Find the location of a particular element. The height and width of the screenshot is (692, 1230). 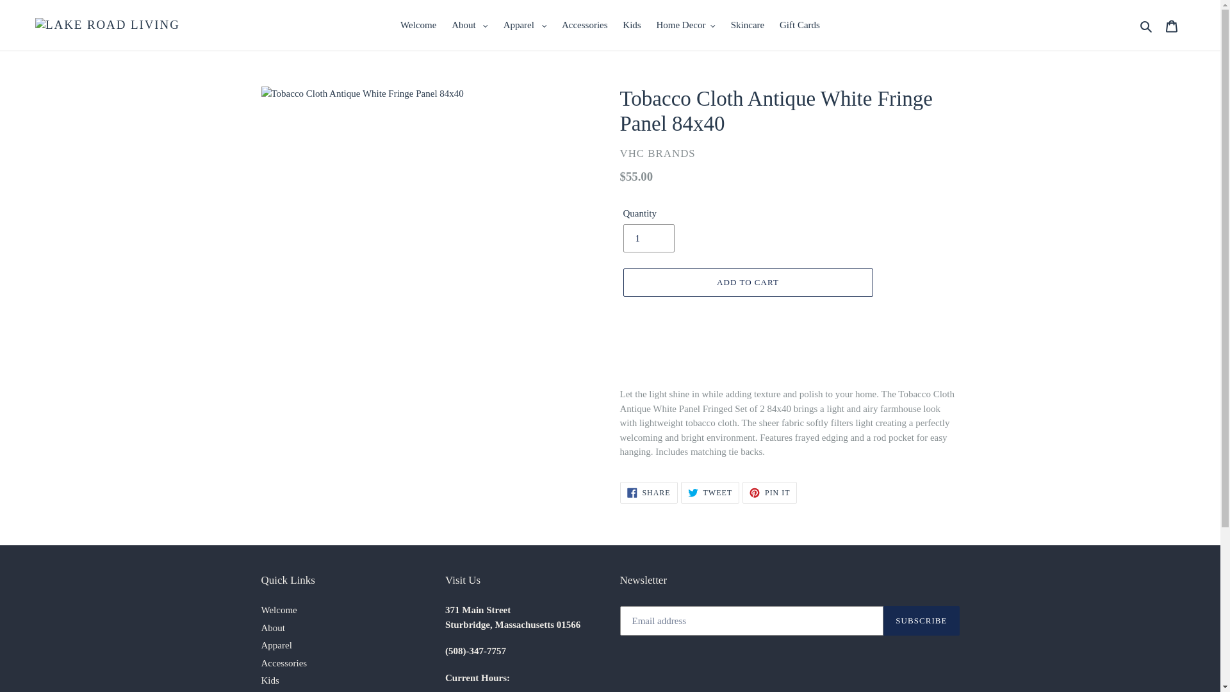

Gift Cards is located at coordinates (799, 25).